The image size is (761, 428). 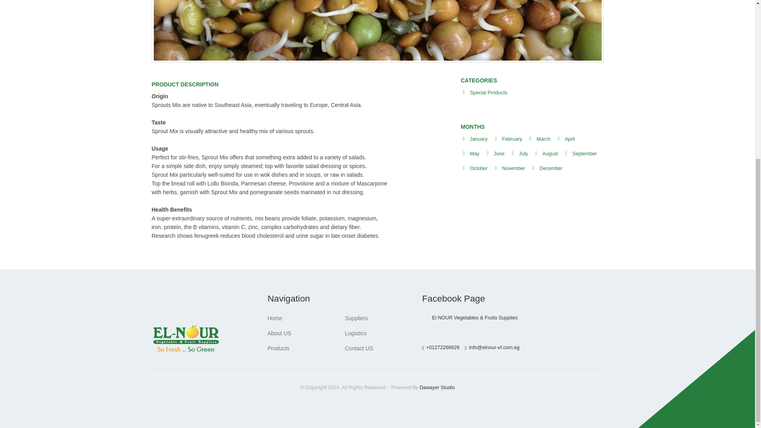 I want to click on December, so click(x=551, y=168).